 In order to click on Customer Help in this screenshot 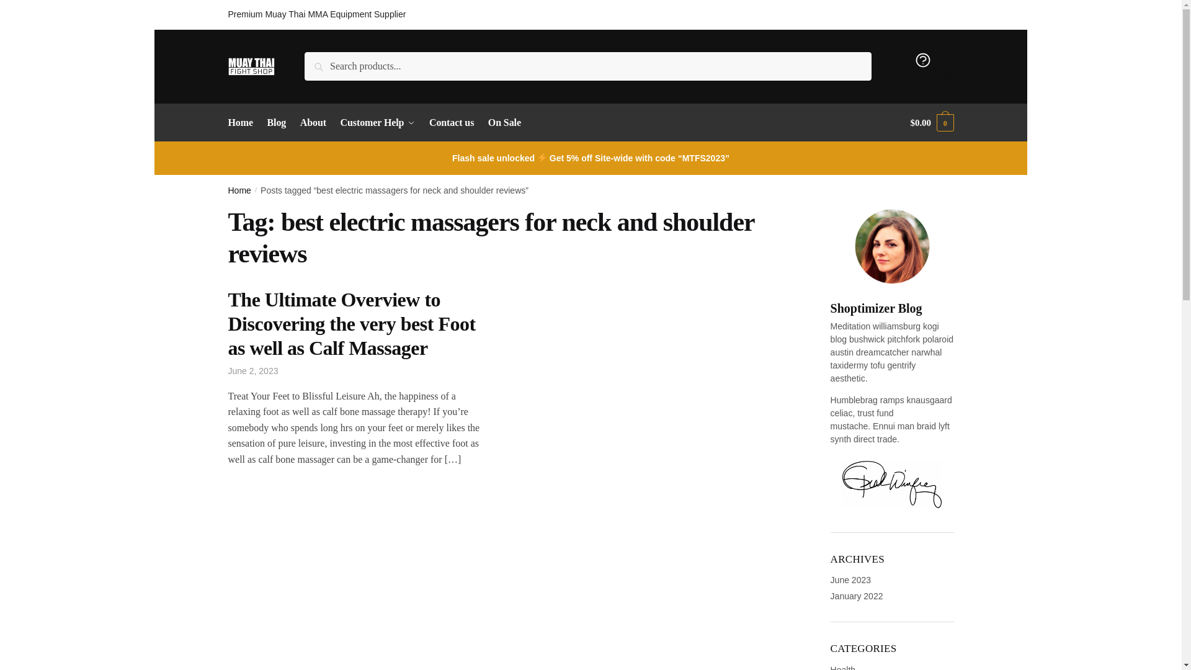, I will do `click(377, 123)`.